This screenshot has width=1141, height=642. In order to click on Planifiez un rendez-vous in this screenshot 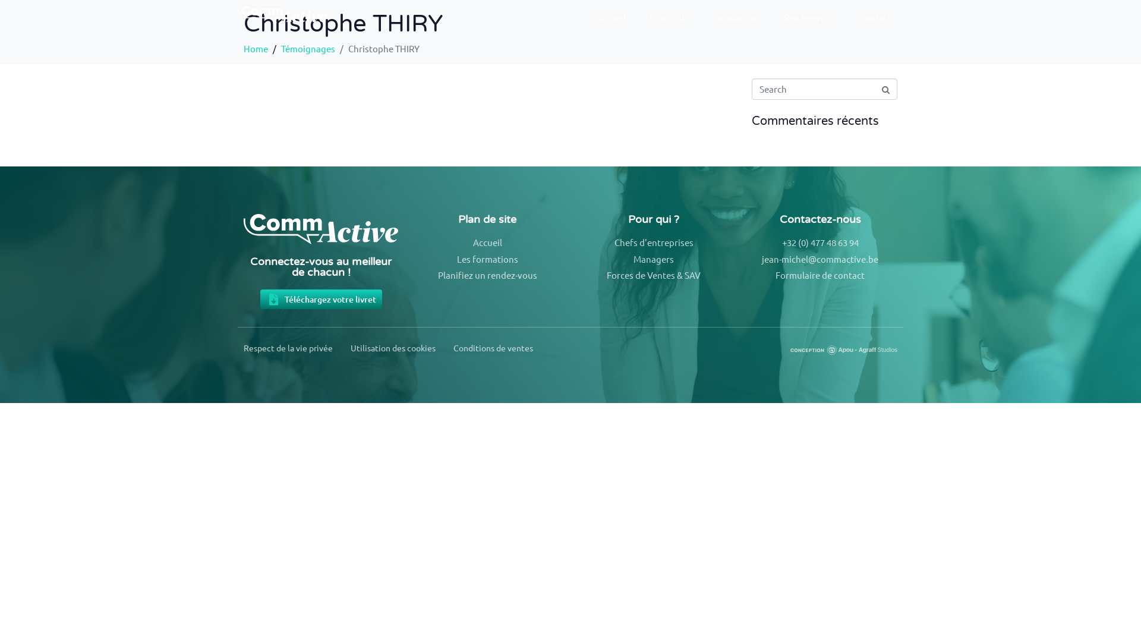, I will do `click(487, 275)`.